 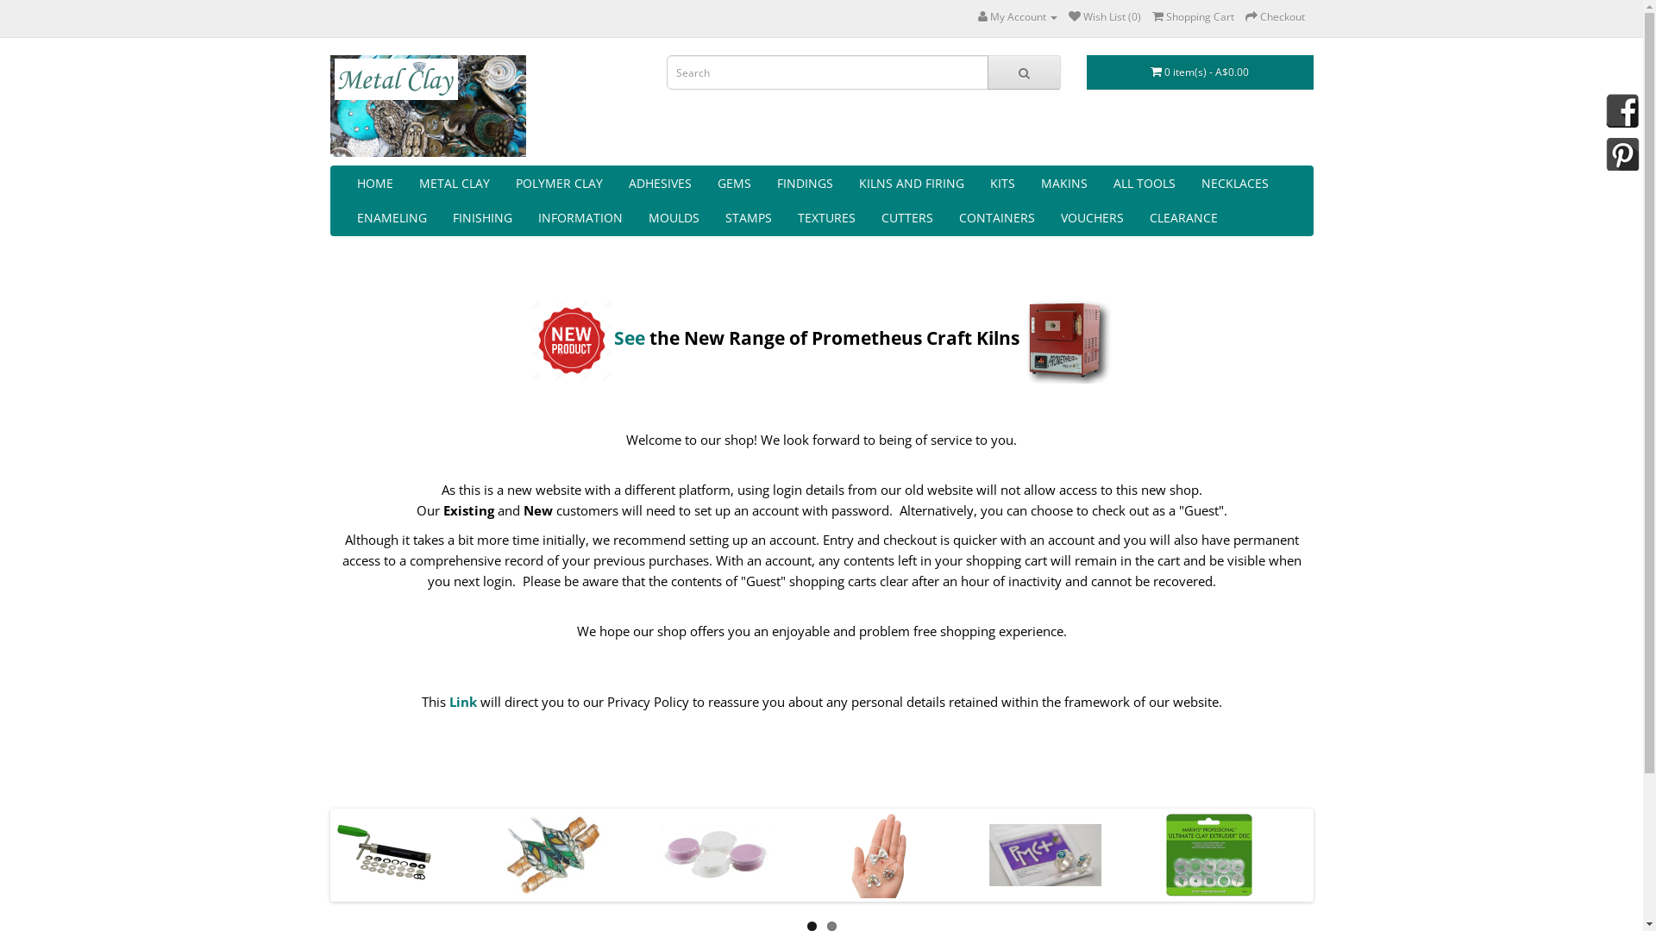 What do you see at coordinates (1092, 218) in the screenshot?
I see `VOUCHERS` at bounding box center [1092, 218].